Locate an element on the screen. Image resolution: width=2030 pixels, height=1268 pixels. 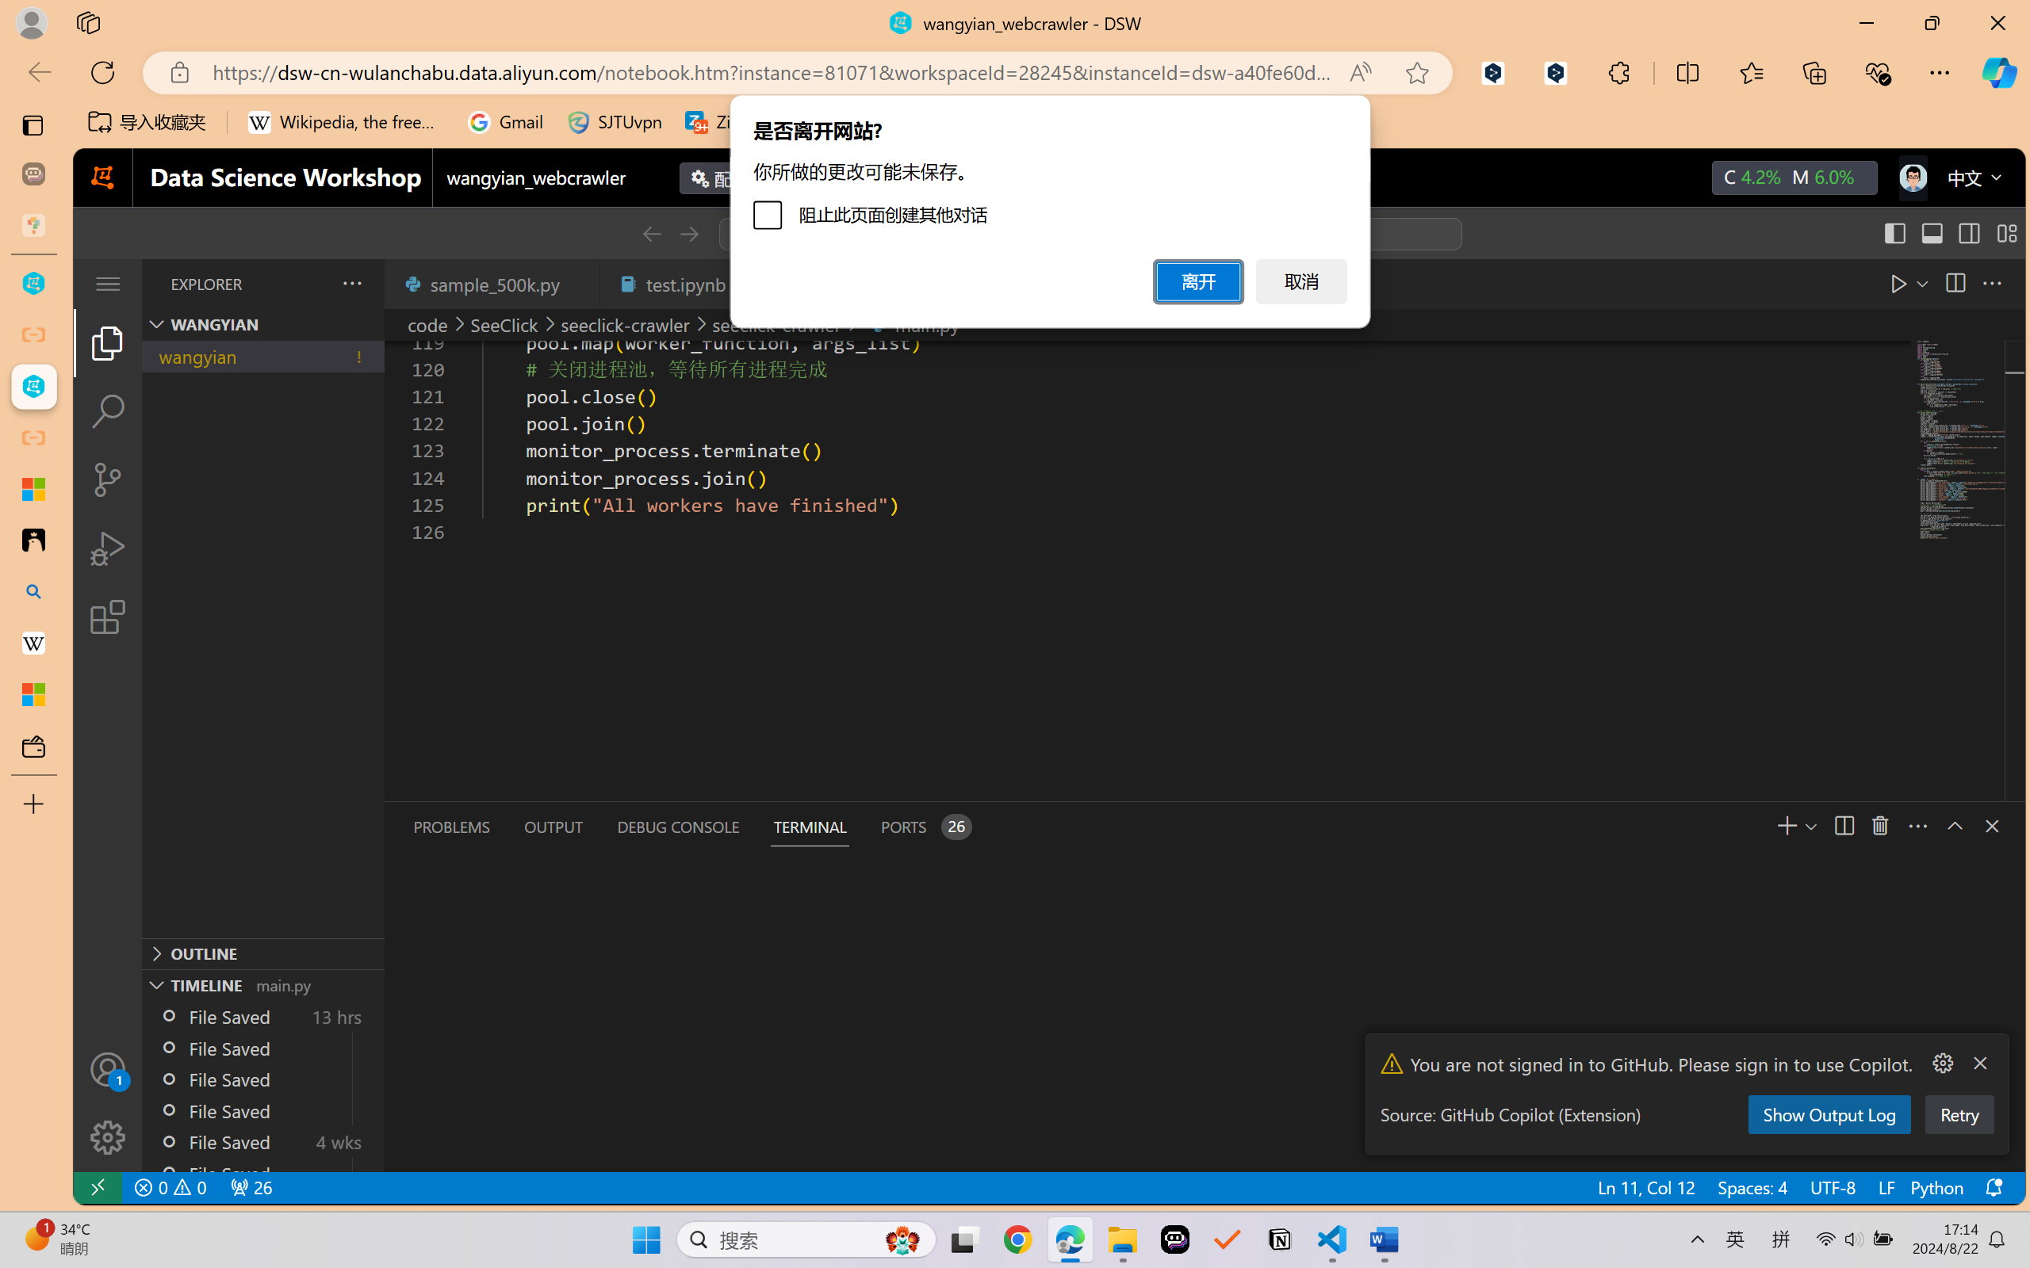
Copilot (Ctrl+Shift+.) is located at coordinates (1999, 72).